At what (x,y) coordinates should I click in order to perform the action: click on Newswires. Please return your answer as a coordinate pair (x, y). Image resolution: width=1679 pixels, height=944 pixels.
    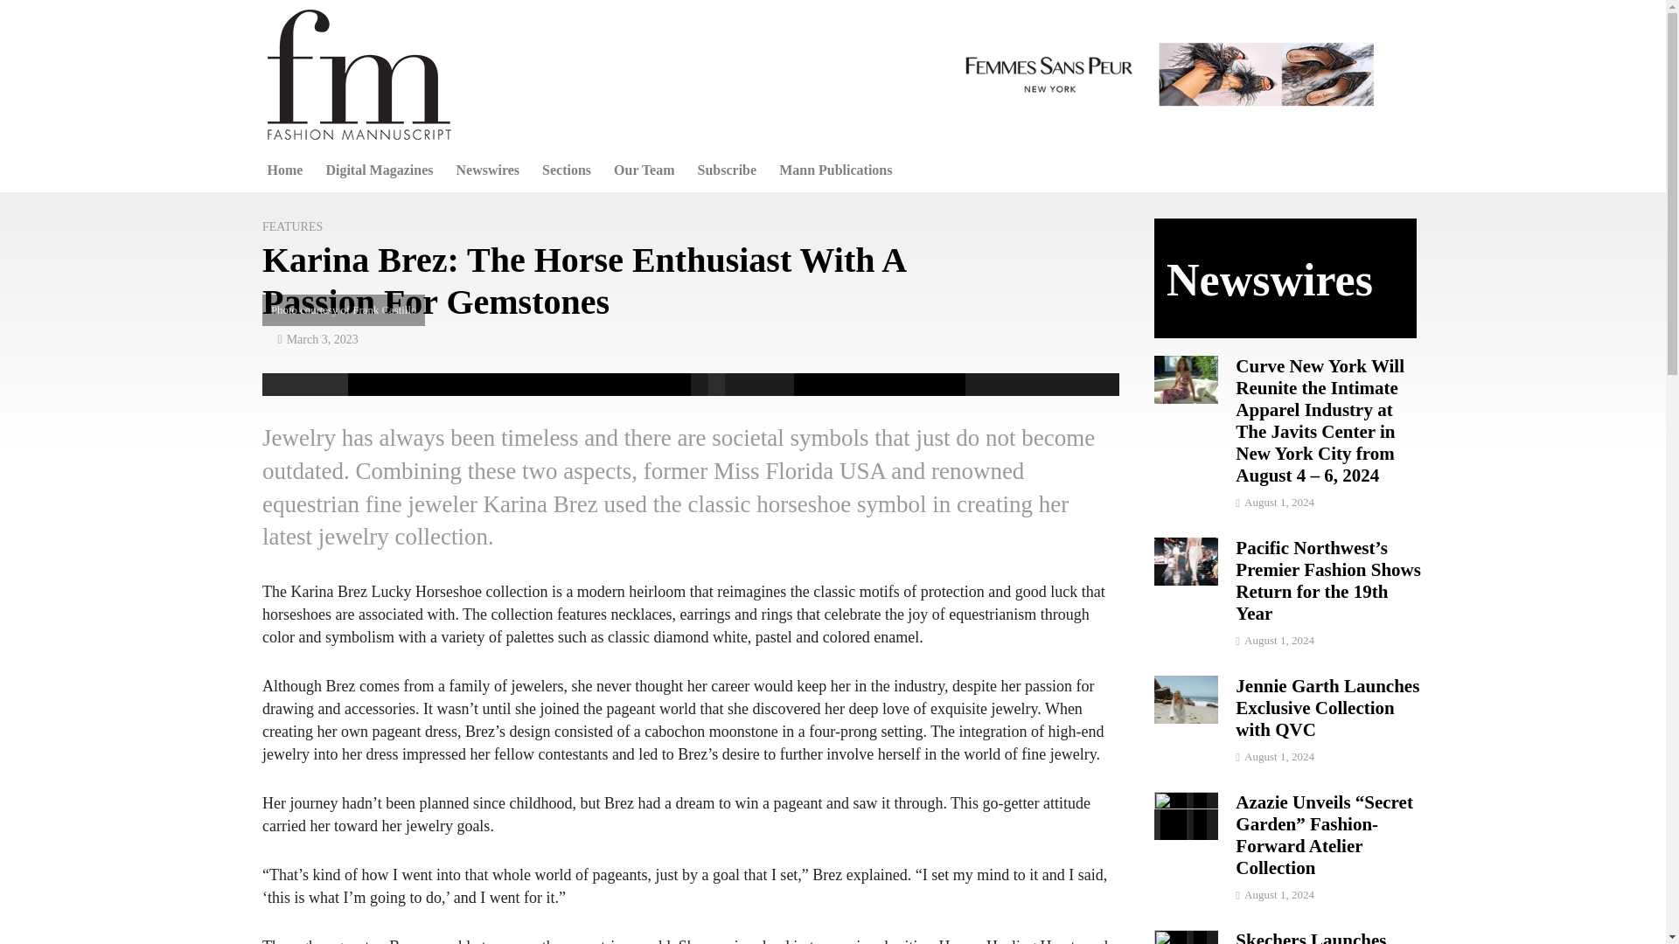
    Looking at the image, I should click on (487, 170).